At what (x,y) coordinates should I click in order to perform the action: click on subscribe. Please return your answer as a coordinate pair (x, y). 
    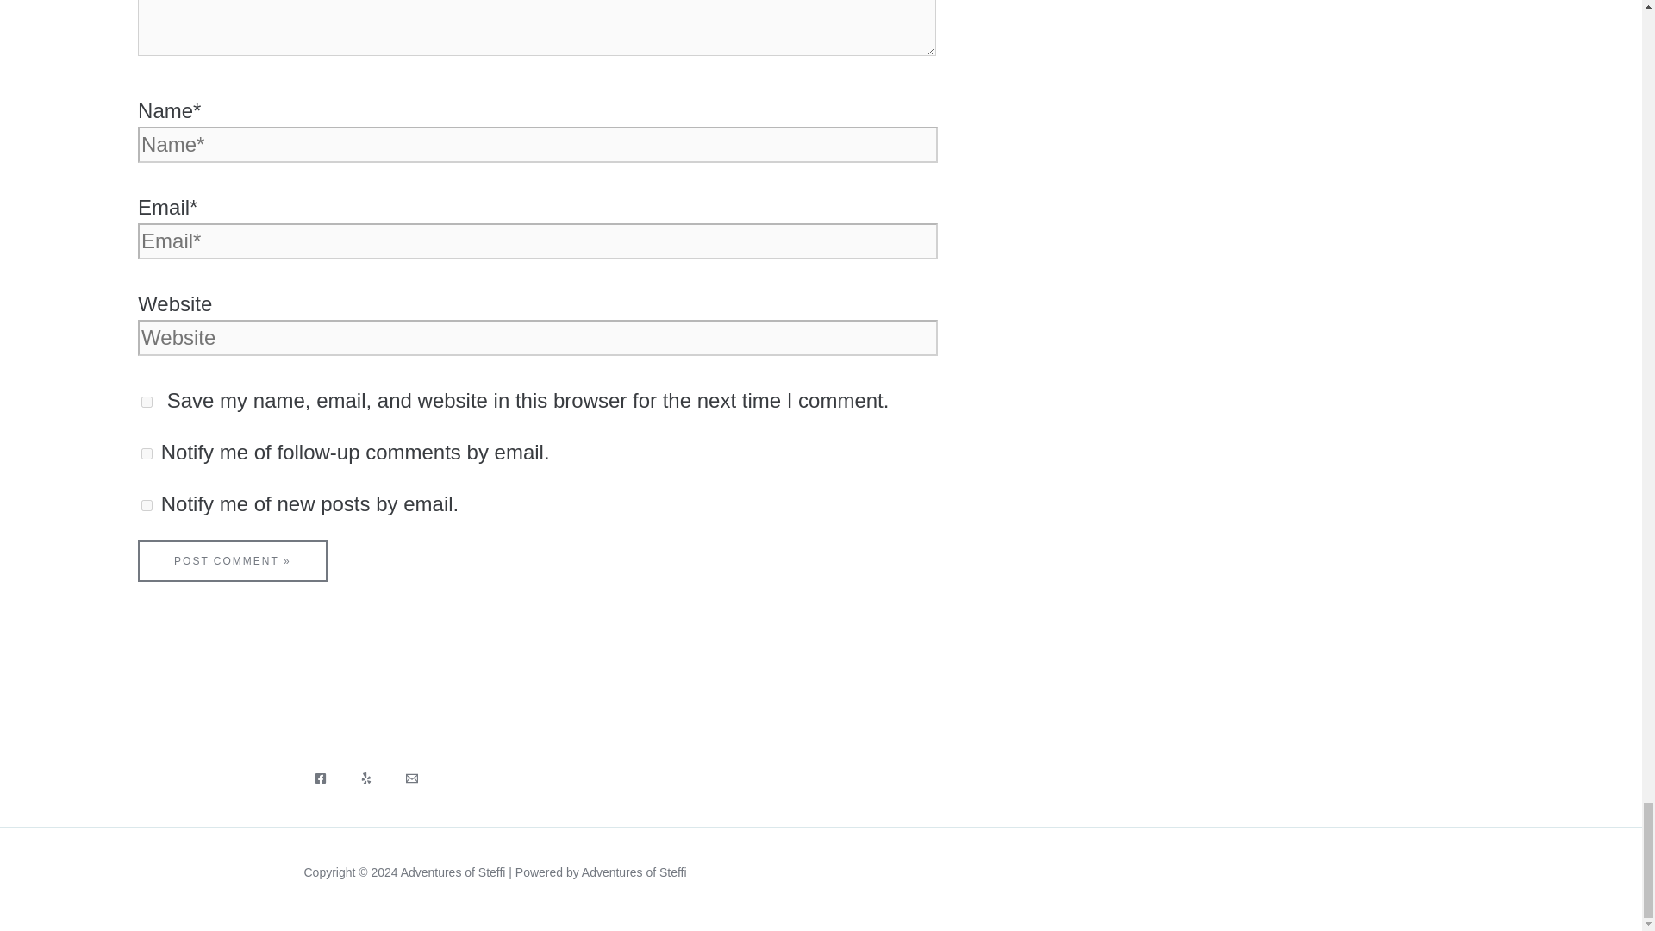
    Looking at the image, I should click on (147, 453).